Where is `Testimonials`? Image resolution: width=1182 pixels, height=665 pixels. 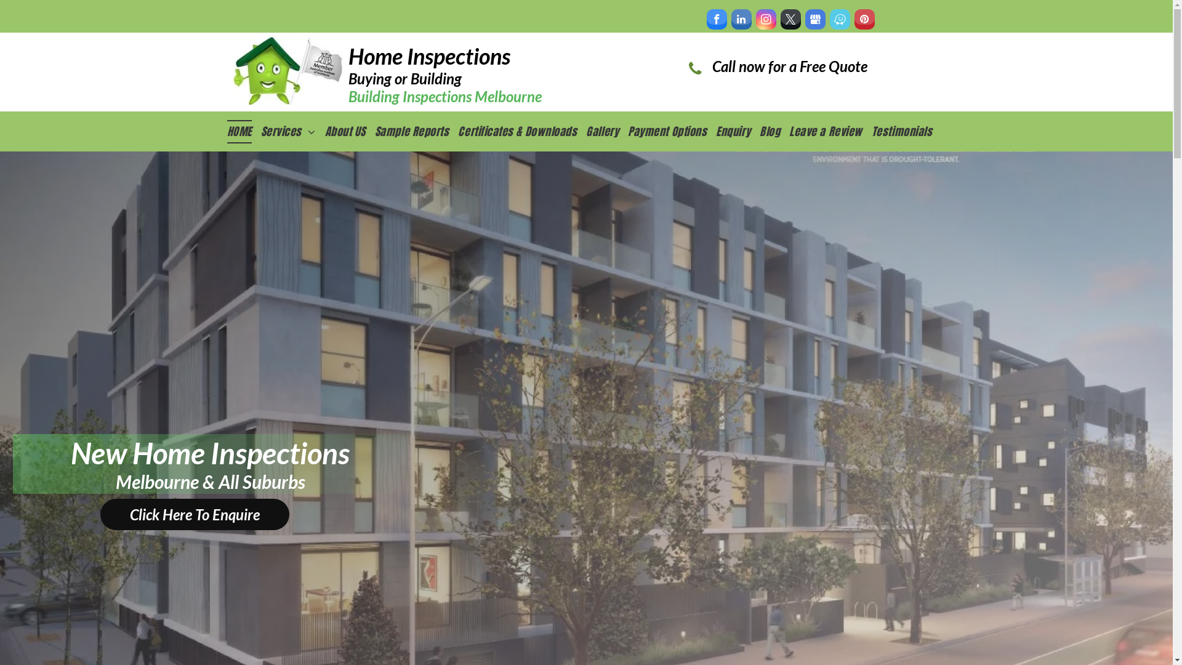
Testimonials is located at coordinates (906, 131).